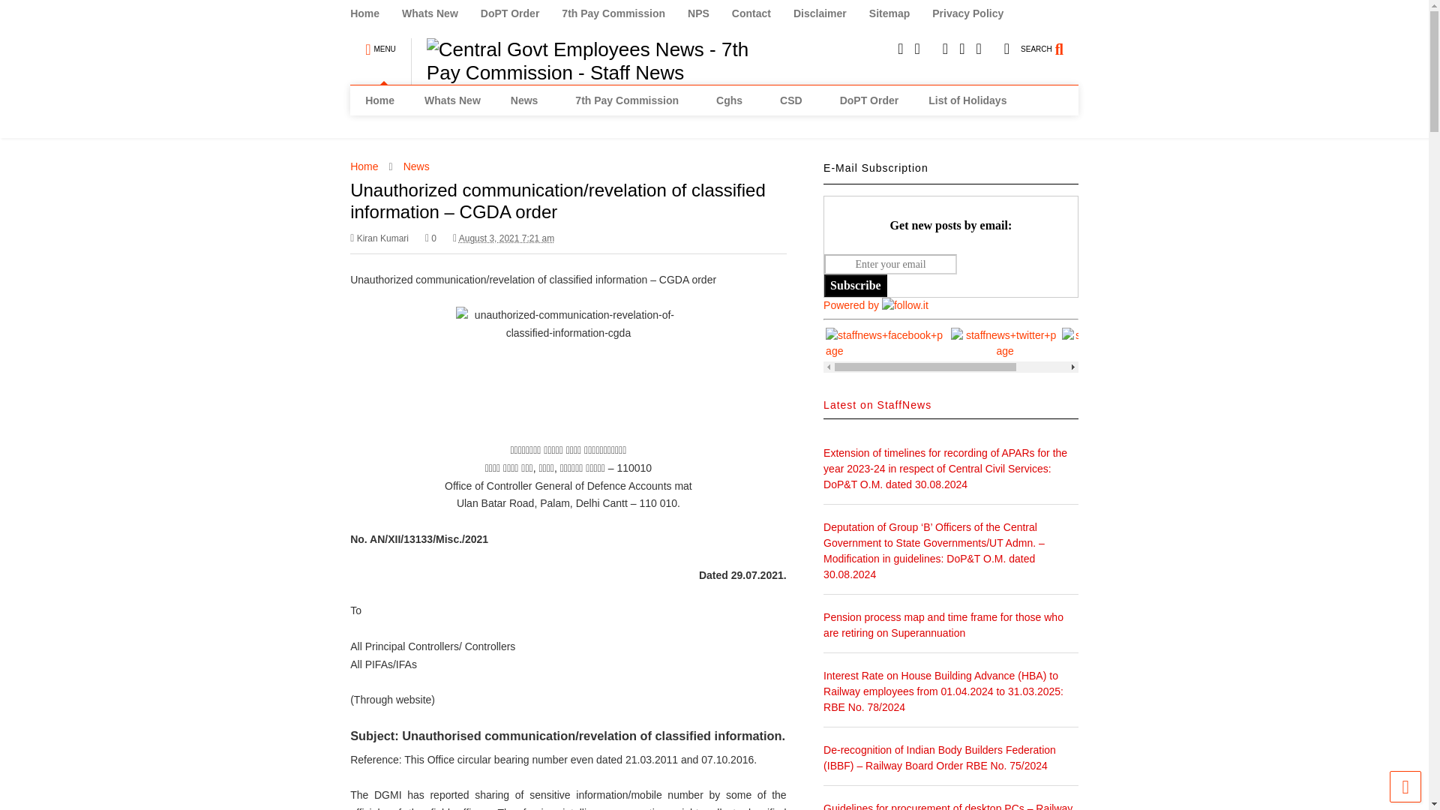 The image size is (1440, 810). What do you see at coordinates (528, 100) in the screenshot?
I see `News` at bounding box center [528, 100].